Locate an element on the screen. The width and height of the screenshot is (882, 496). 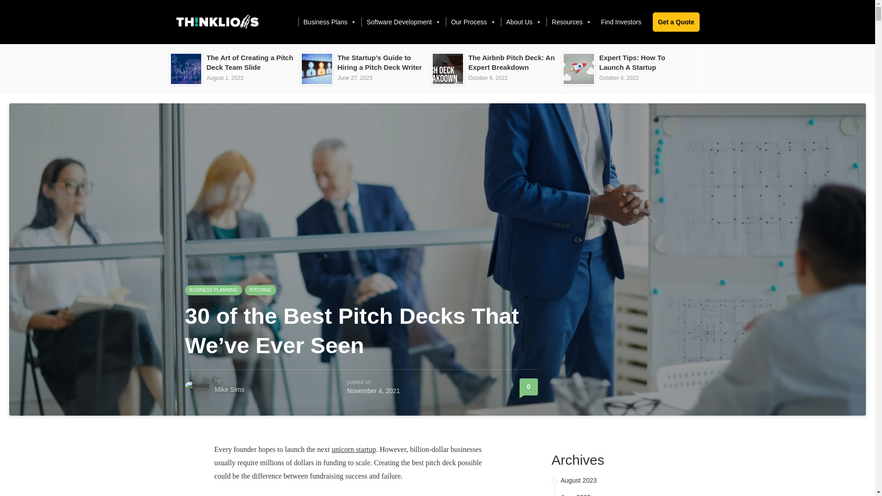
View all posts in Business Planning is located at coordinates (213, 290).